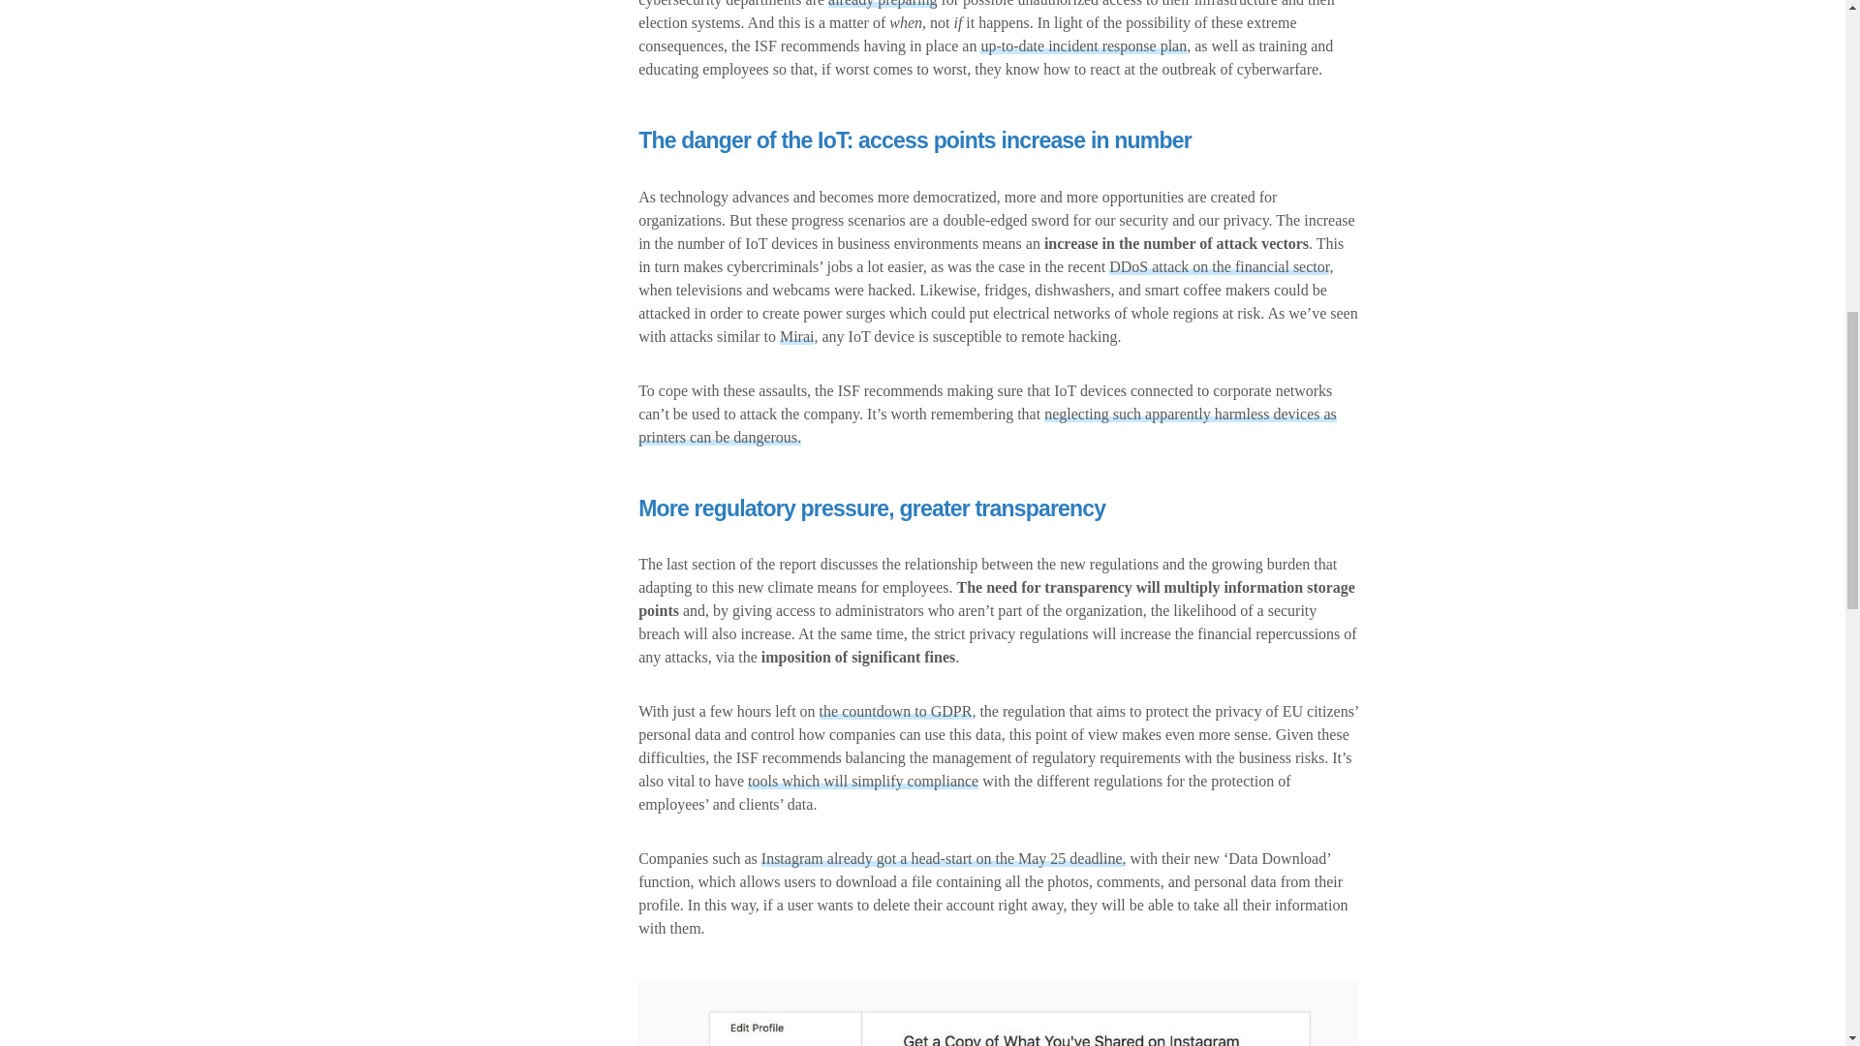 This screenshot has height=1046, width=1860. Describe the element at coordinates (1219, 266) in the screenshot. I see `DDoS attack on the financial sector` at that location.